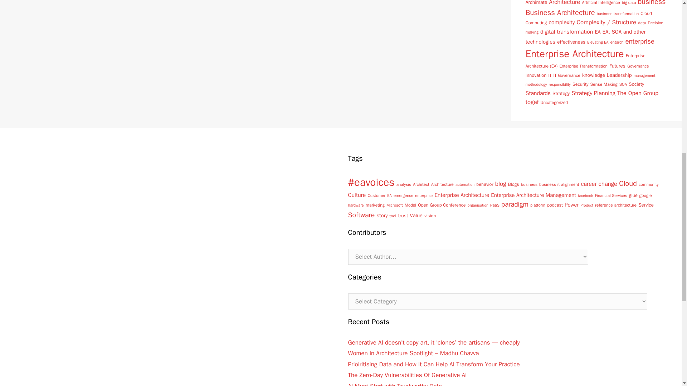  Describe the element at coordinates (618, 14) in the screenshot. I see `business transformation` at that location.